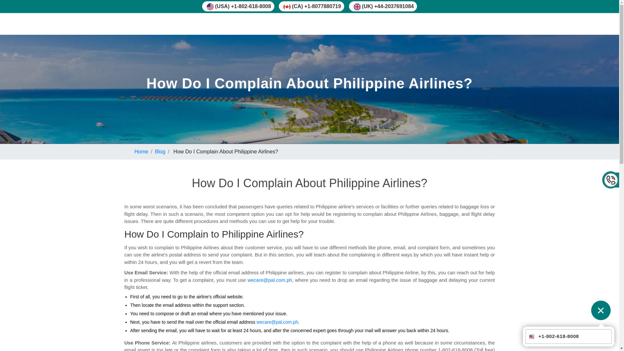 The height and width of the screenshot is (351, 624). Describe the element at coordinates (141, 151) in the screenshot. I see `Home` at that location.